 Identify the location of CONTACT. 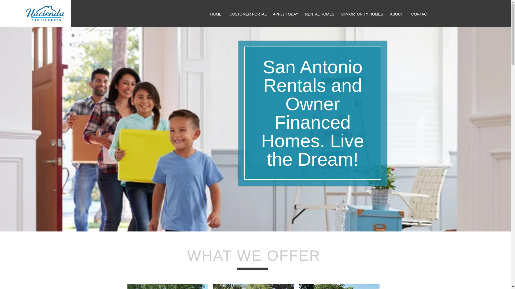
(420, 14).